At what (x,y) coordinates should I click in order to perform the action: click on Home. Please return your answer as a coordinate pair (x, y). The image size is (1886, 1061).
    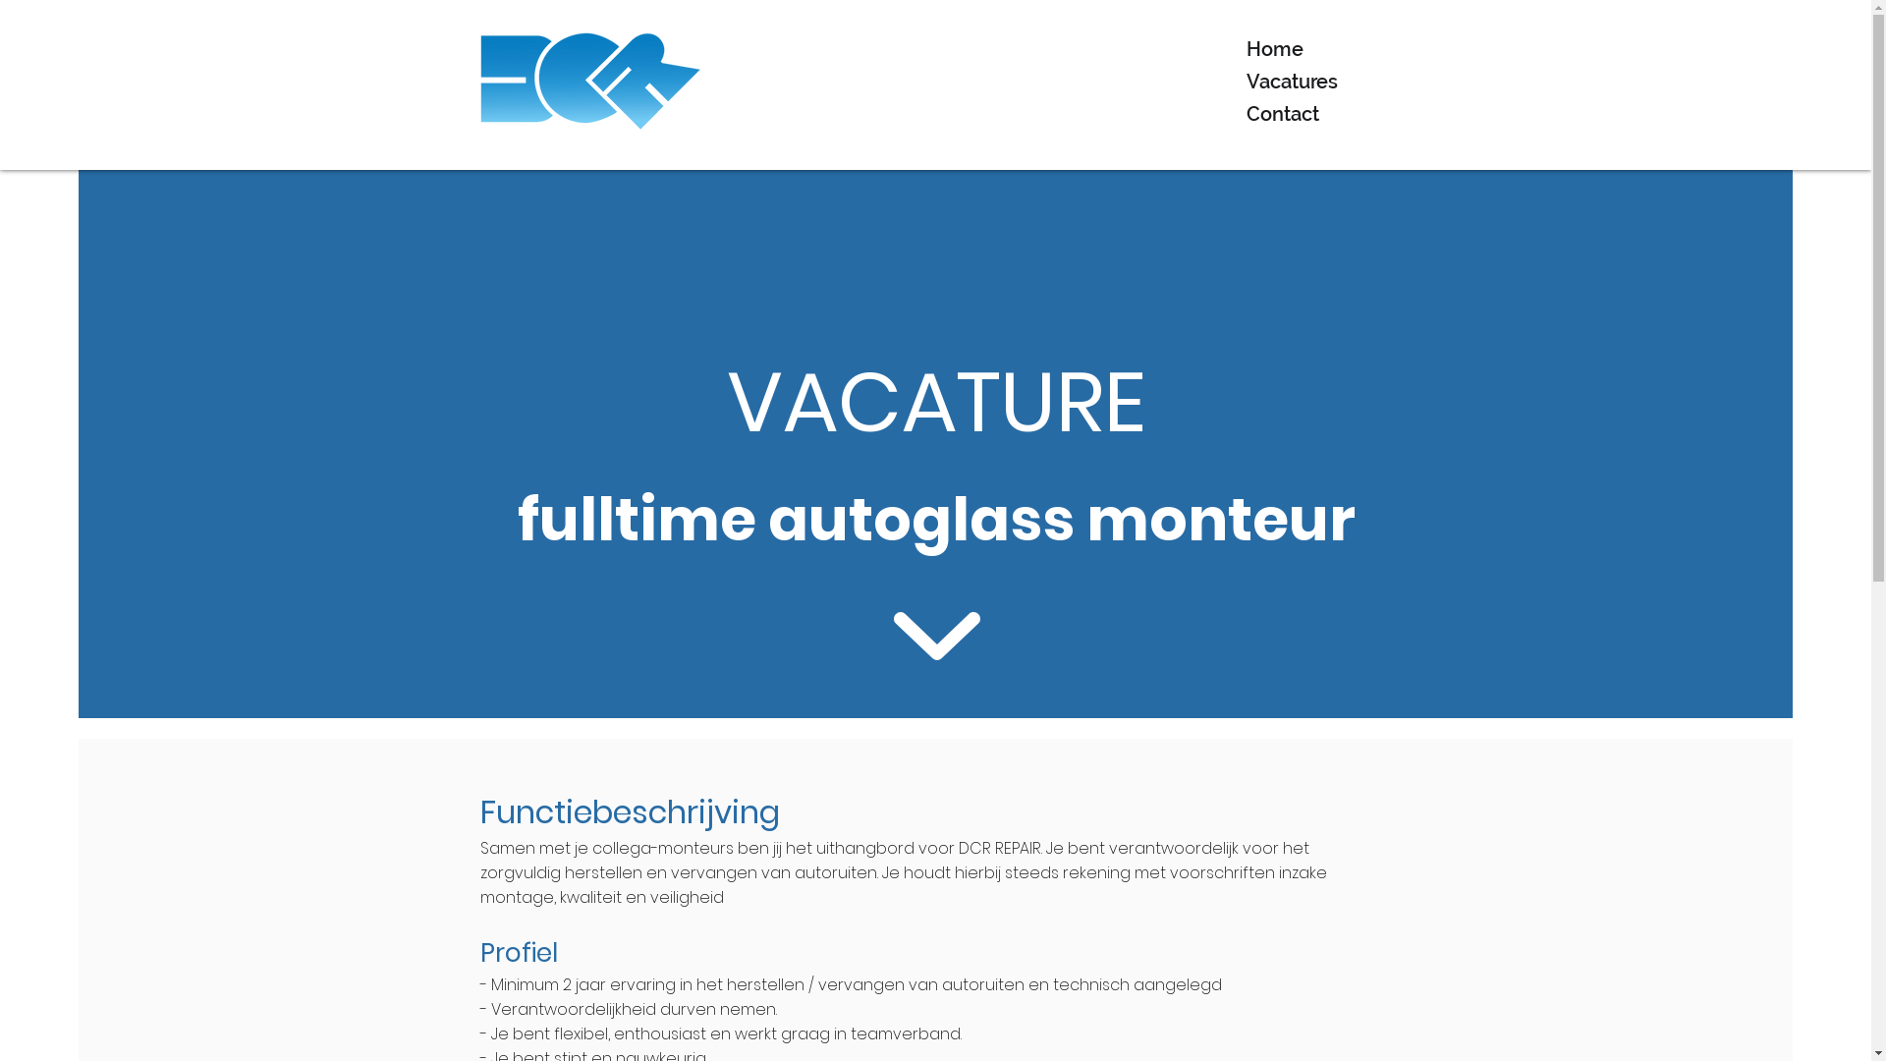
    Looking at the image, I should click on (1331, 49).